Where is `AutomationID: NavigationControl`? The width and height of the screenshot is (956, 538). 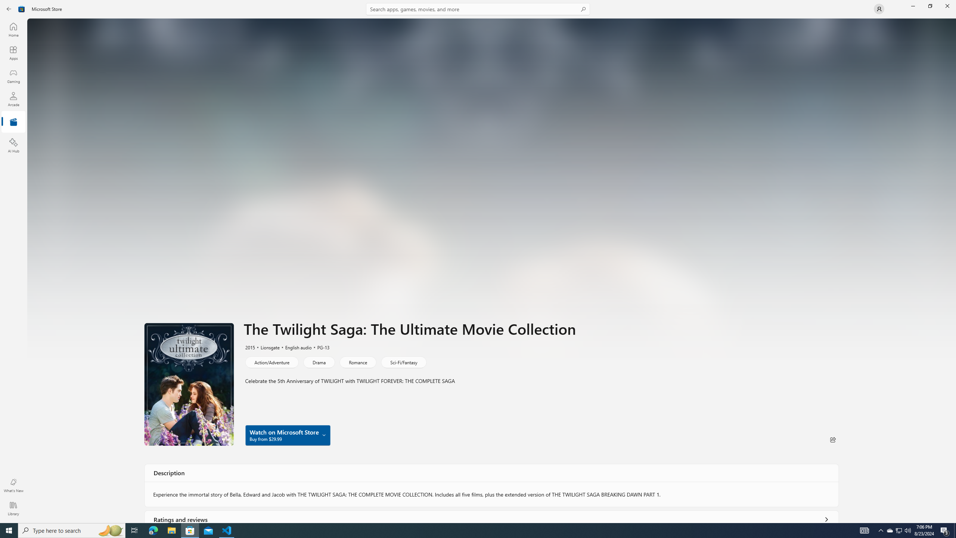
AutomationID: NavigationControl is located at coordinates (478, 262).